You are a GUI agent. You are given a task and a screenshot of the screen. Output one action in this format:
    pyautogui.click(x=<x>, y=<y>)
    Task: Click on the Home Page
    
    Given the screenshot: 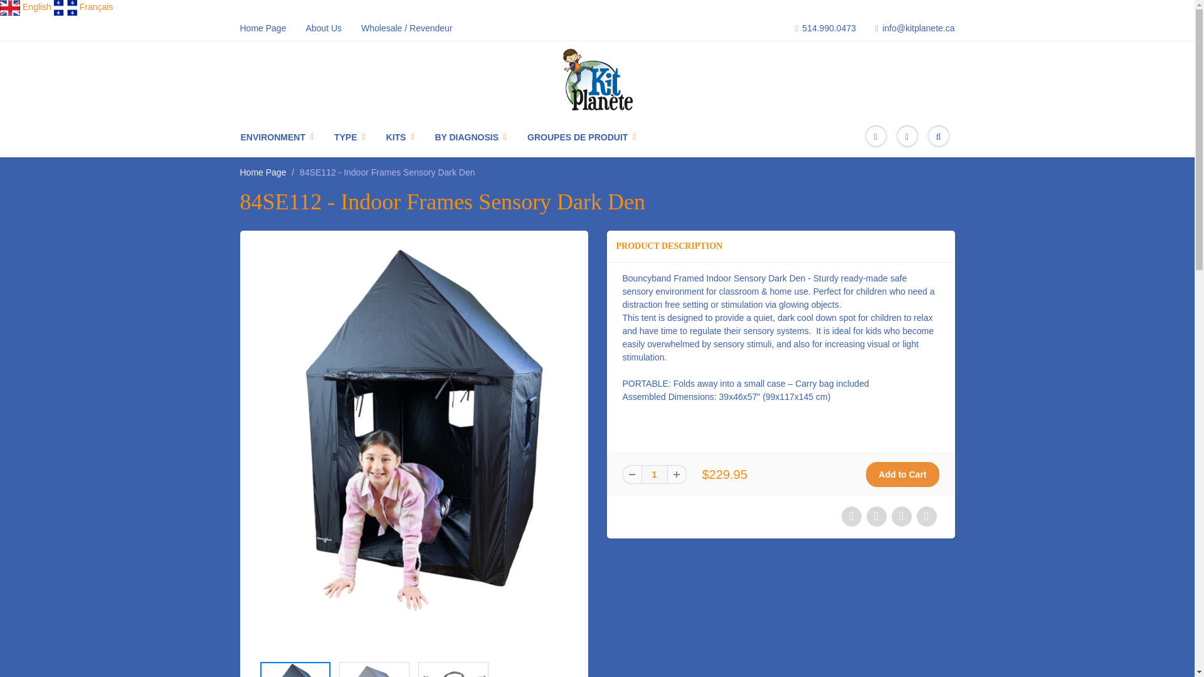 What is the action you would take?
    pyautogui.click(x=263, y=28)
    